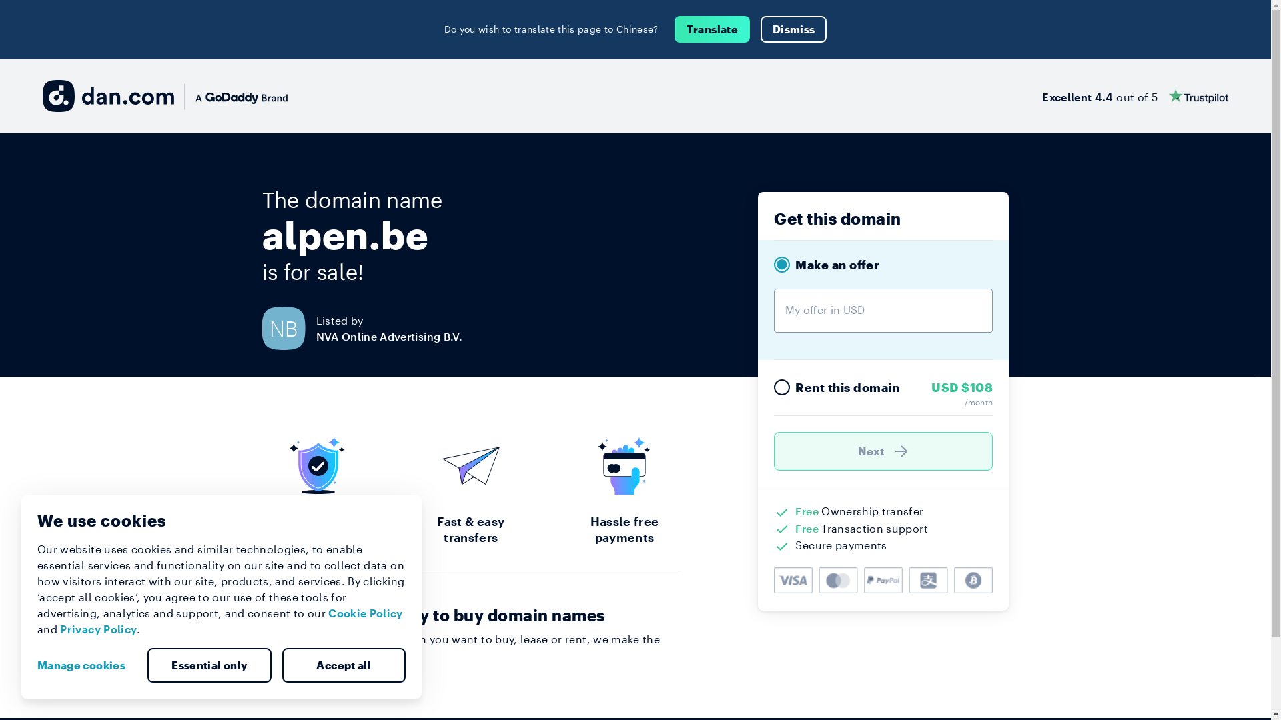 The width and height of the screenshot is (1281, 720). I want to click on Translate, so click(713, 29).